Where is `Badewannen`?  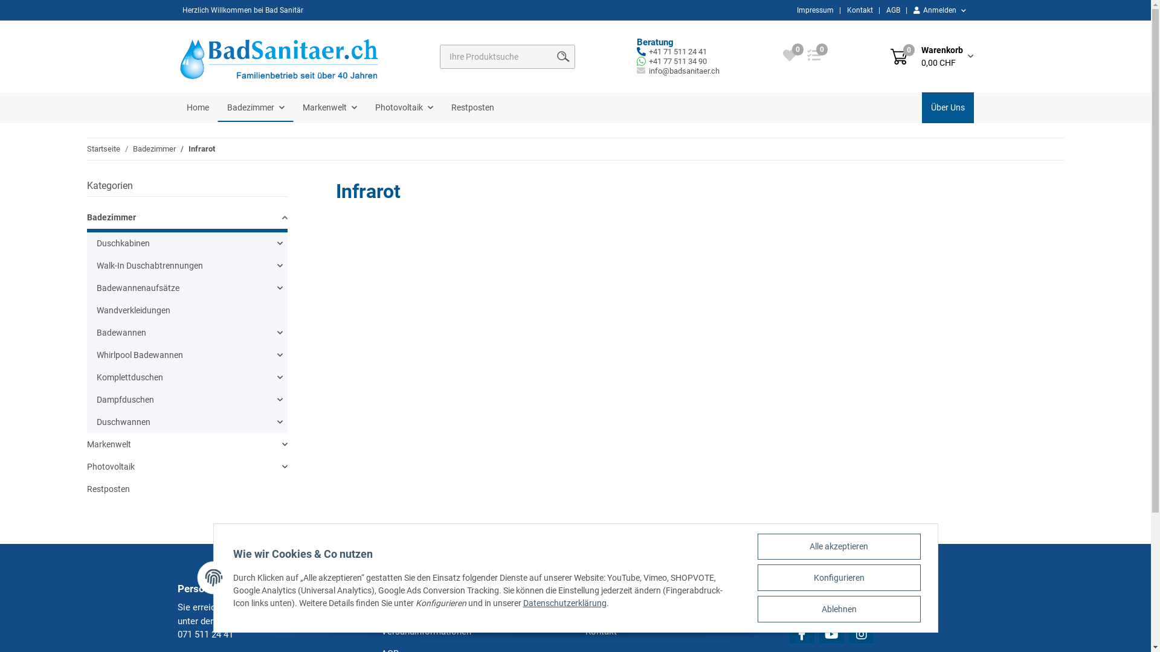 Badewannen is located at coordinates (121, 333).